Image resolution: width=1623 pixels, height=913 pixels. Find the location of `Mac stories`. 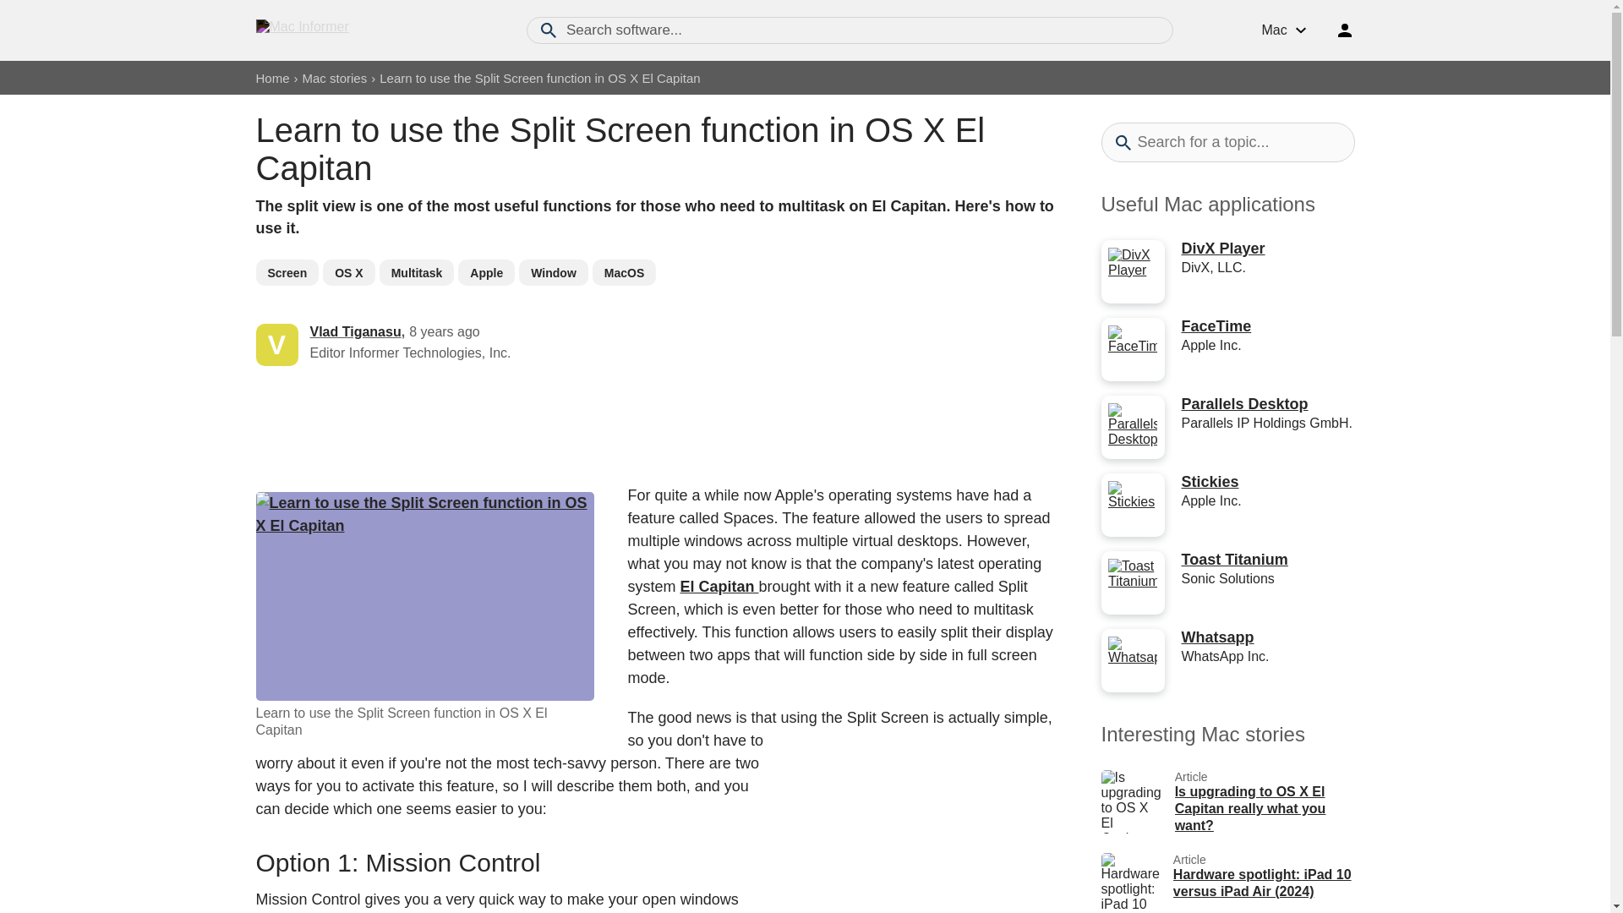

Mac stories is located at coordinates (335, 78).